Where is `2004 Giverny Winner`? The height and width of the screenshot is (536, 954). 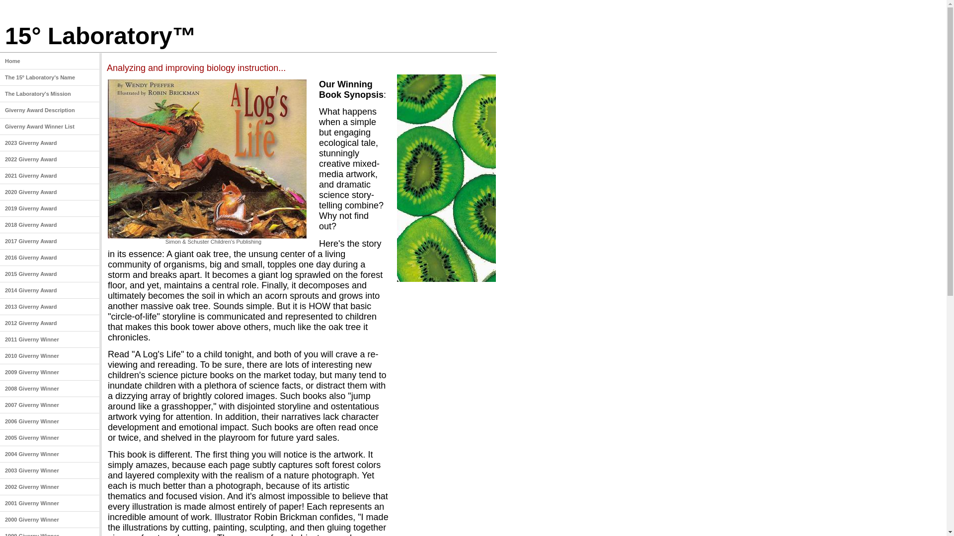
2004 Giverny Winner is located at coordinates (50, 455).